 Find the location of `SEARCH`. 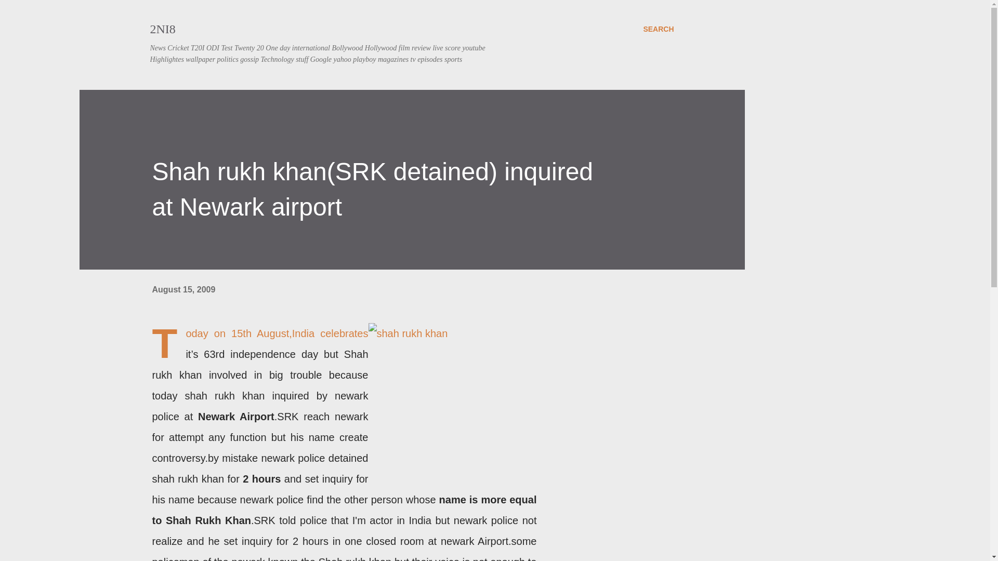

SEARCH is located at coordinates (658, 29).